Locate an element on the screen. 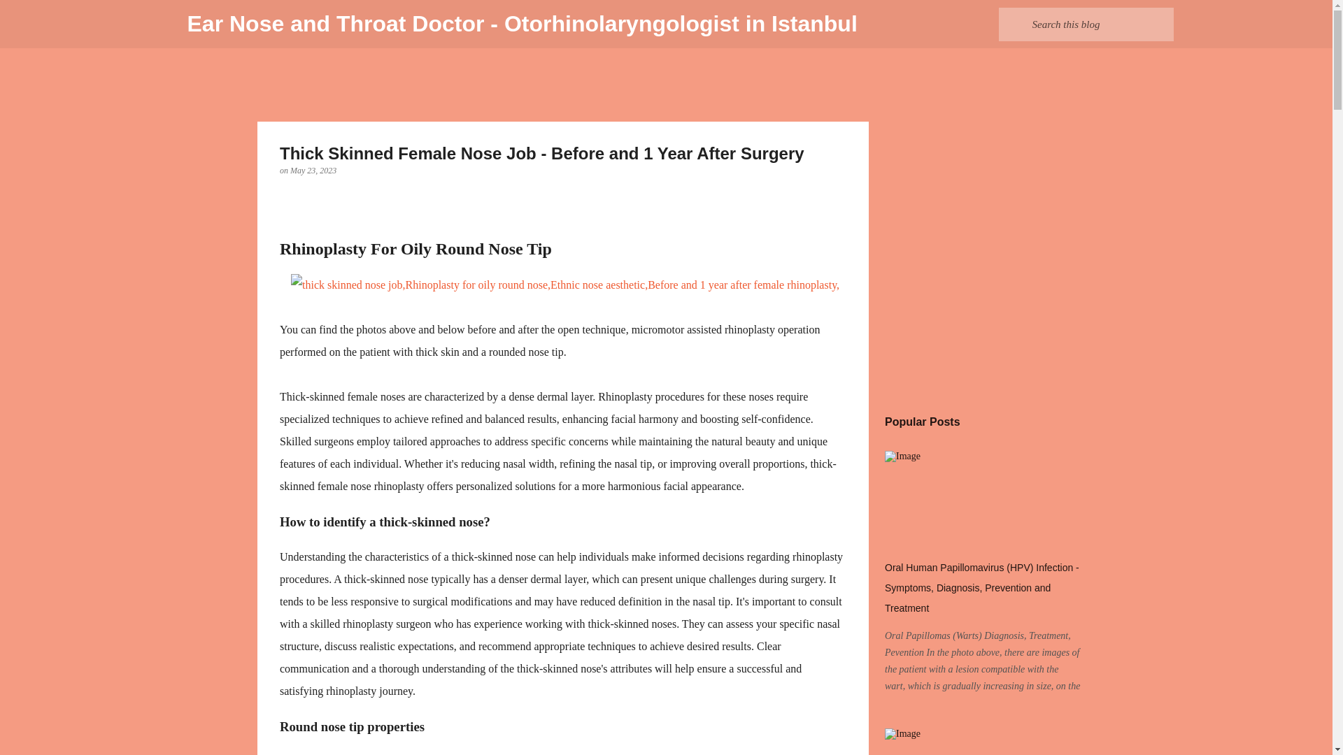  May 23, 2023 is located at coordinates (313, 170).